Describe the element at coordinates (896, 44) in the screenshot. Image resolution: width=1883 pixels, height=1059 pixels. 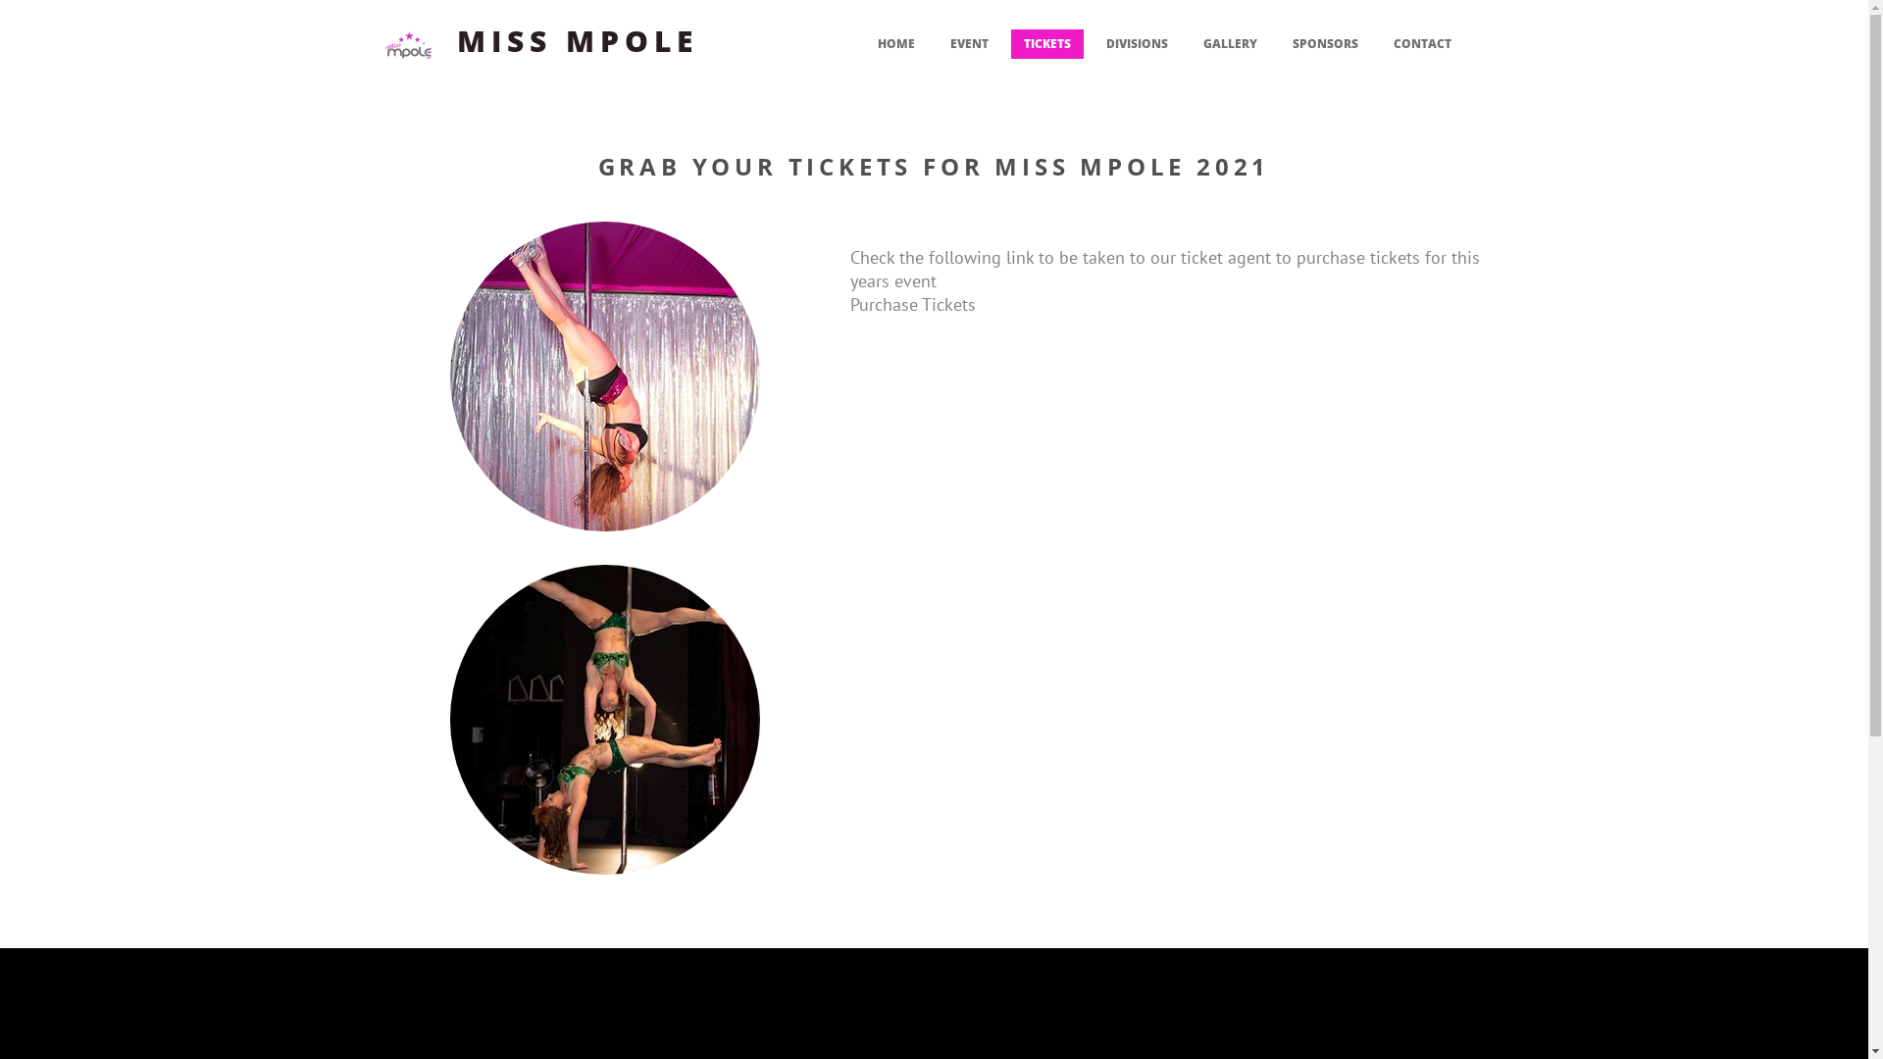
I see `HOME` at that location.